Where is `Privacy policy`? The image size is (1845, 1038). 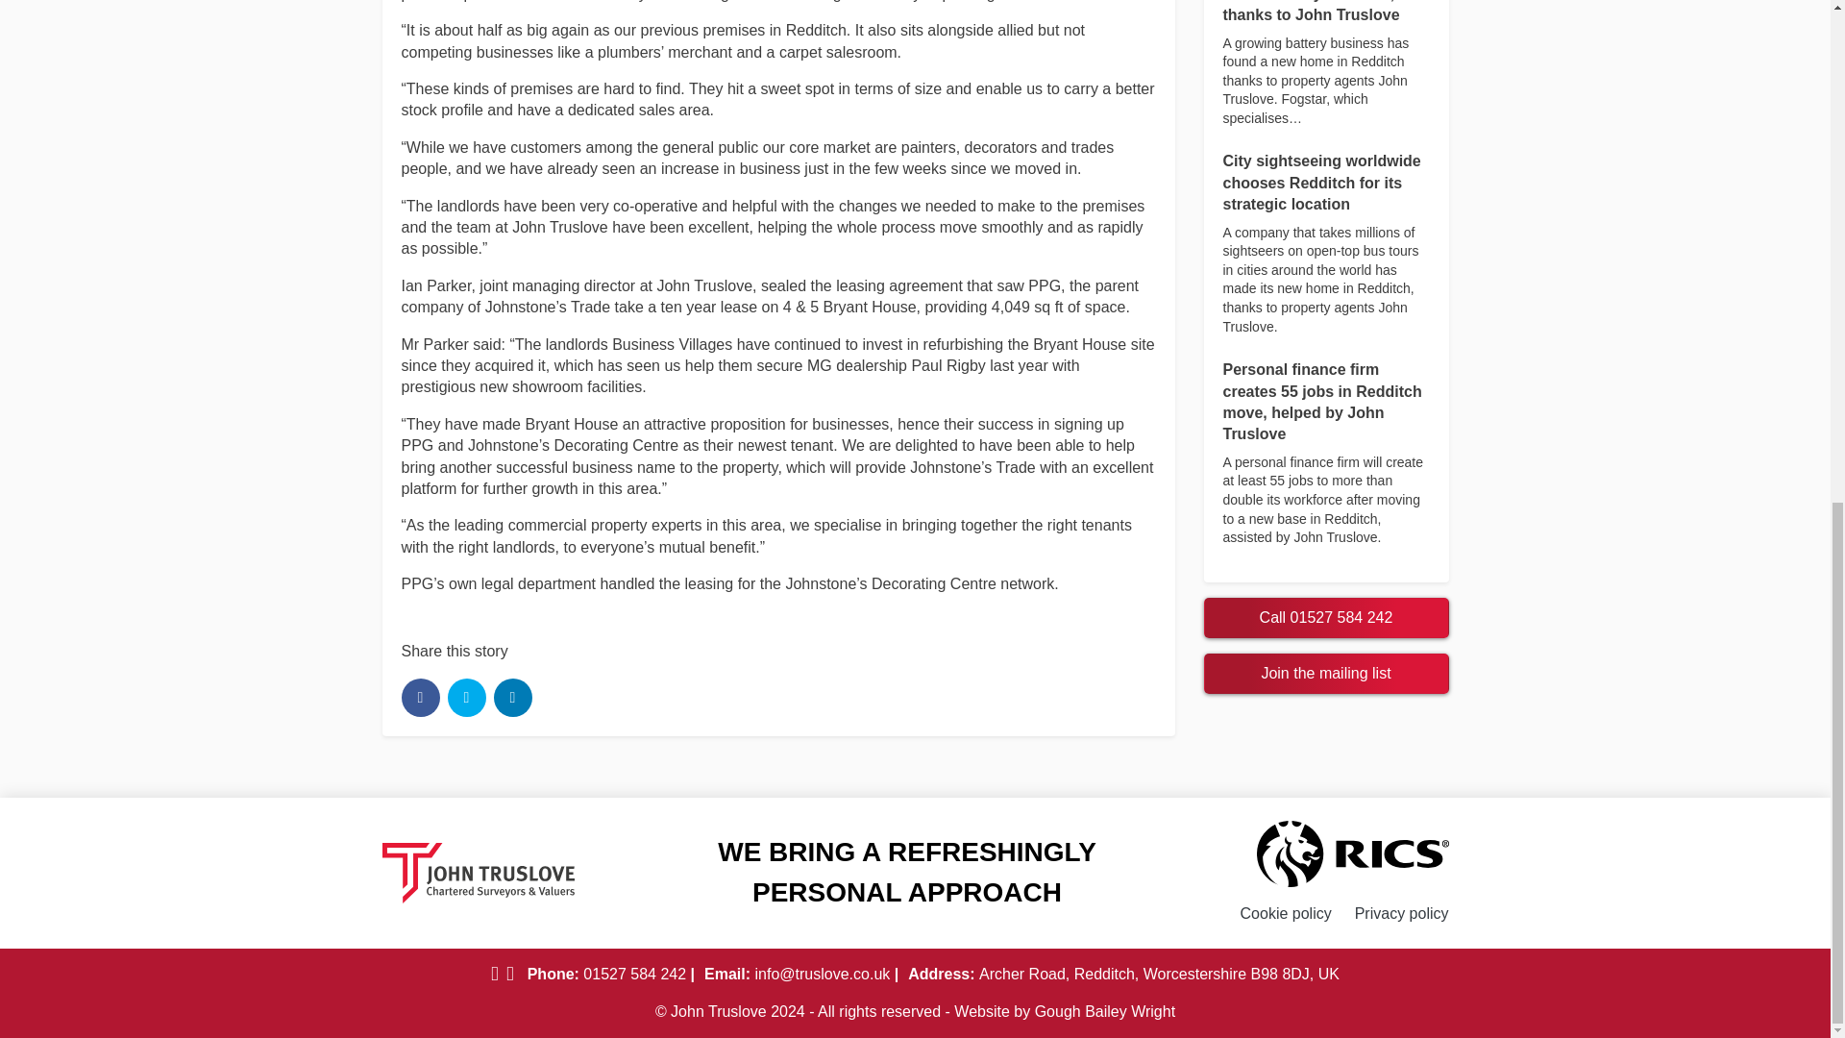 Privacy policy is located at coordinates (1401, 913).